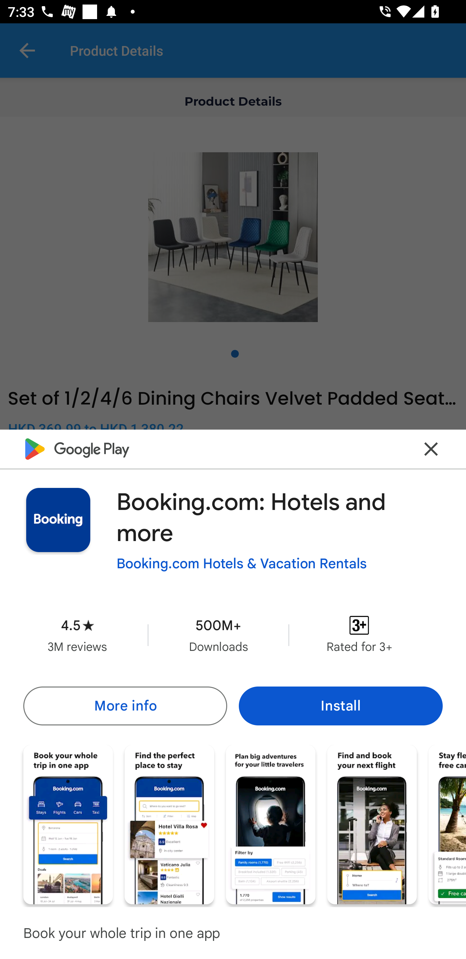 The width and height of the screenshot is (466, 959). I want to click on Screenshot "1" of "8", so click(68, 825).